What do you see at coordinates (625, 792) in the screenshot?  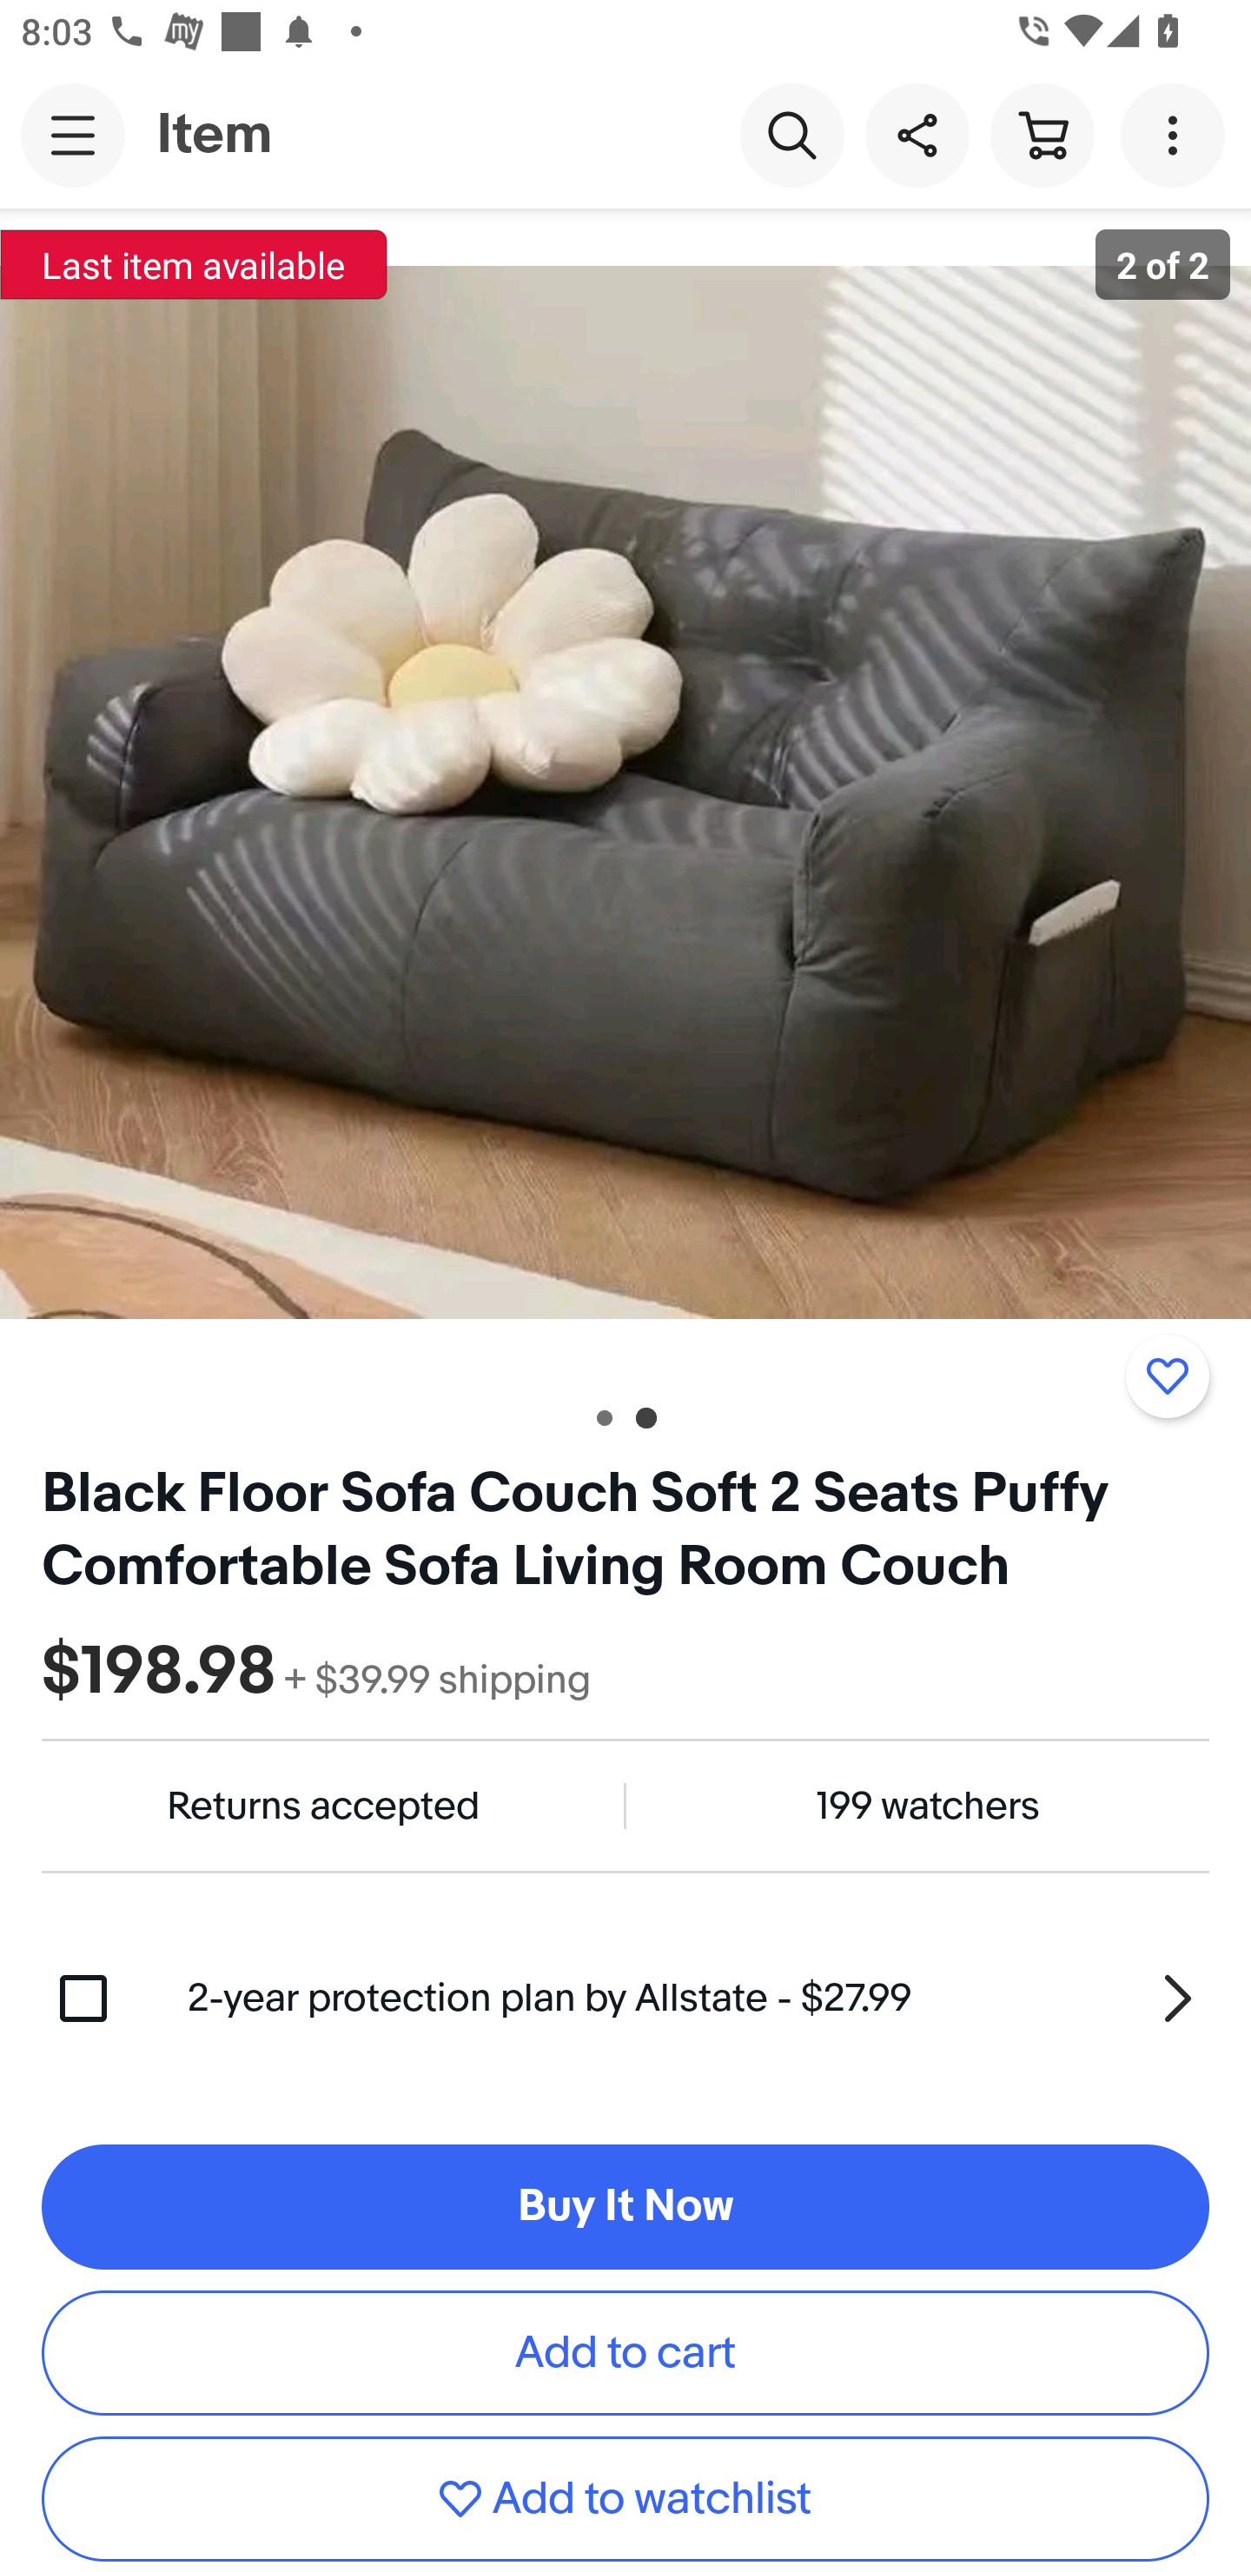 I see `Item image 2 of 2` at bounding box center [625, 792].